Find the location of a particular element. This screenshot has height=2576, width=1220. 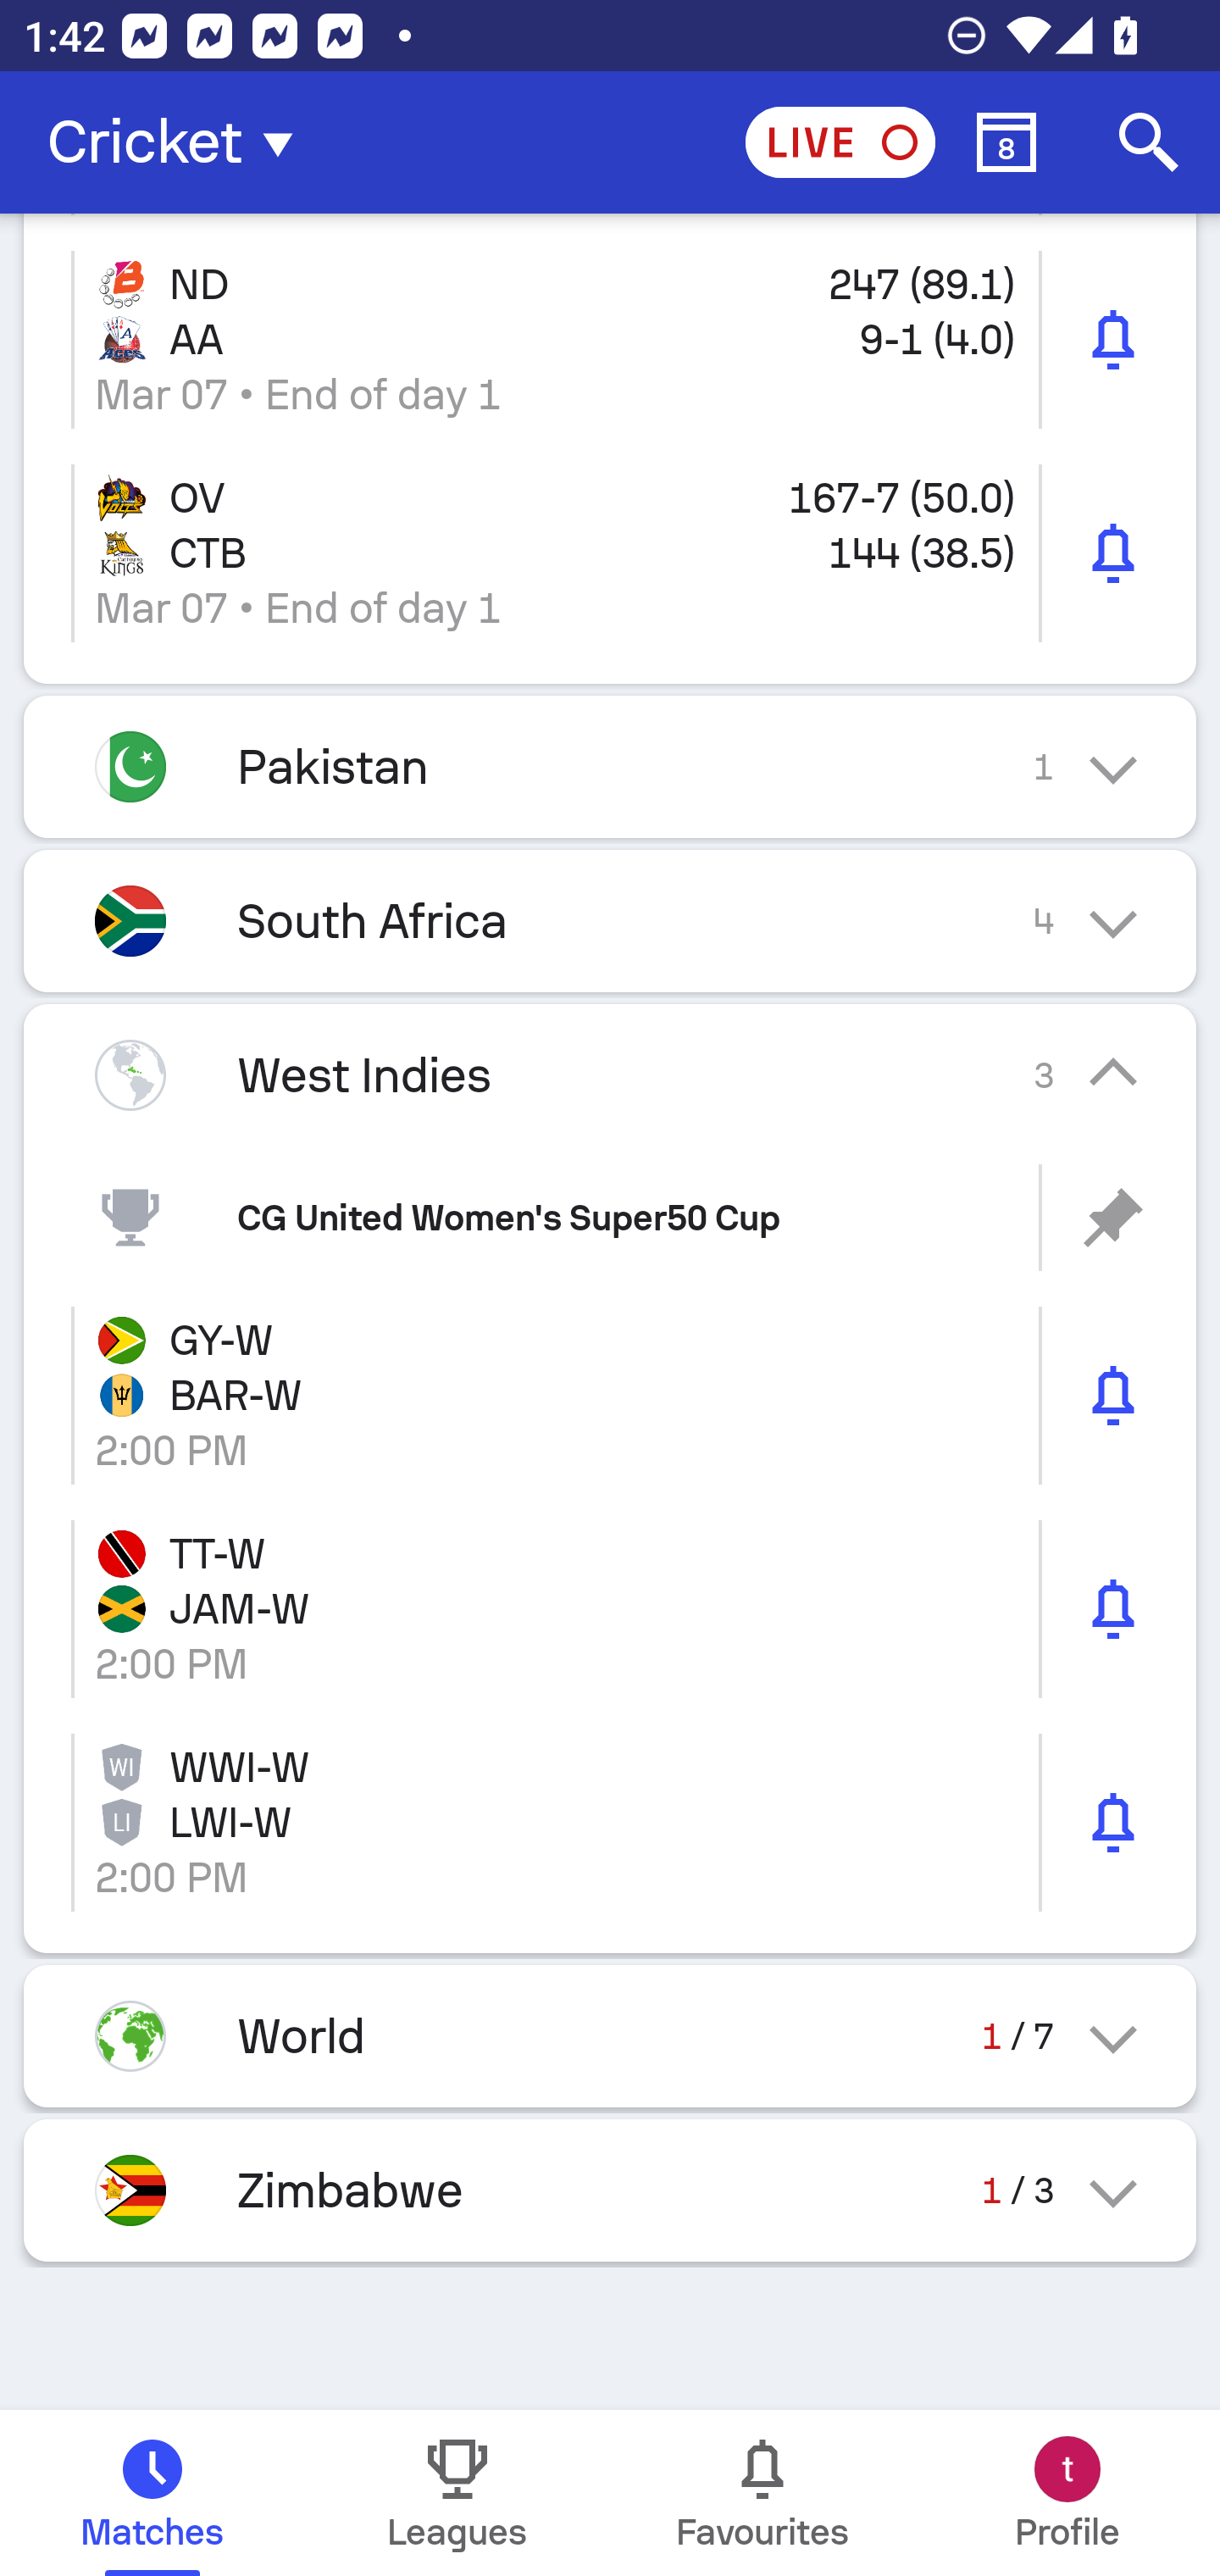

GY-W BAR-W 2:00 PM is located at coordinates (610, 1395).